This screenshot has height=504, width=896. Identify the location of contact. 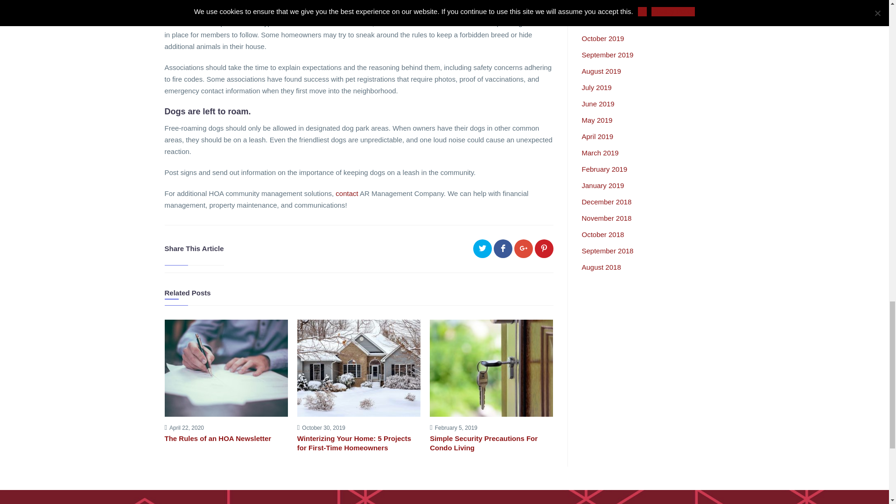
(346, 193).